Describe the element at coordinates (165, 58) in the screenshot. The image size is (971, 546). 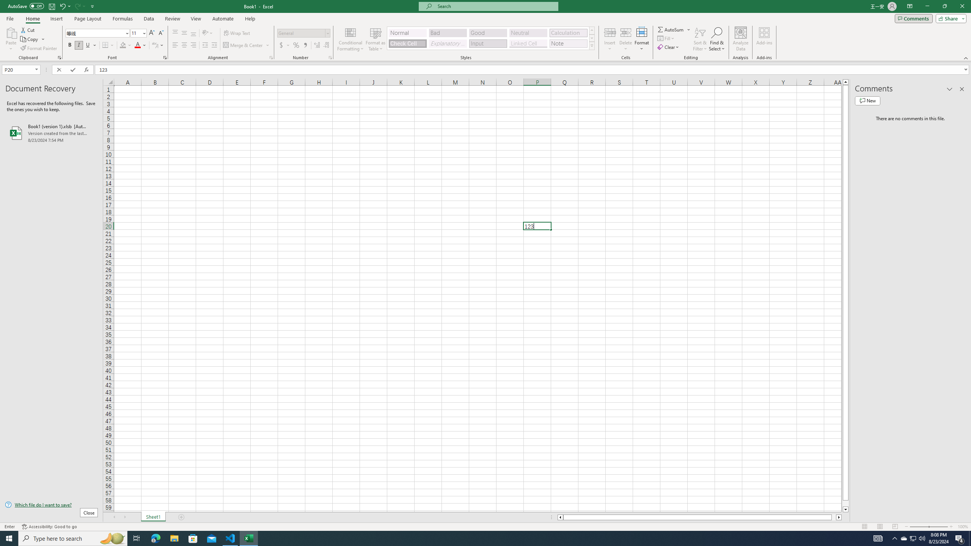
I see `Format Cell Font` at that location.